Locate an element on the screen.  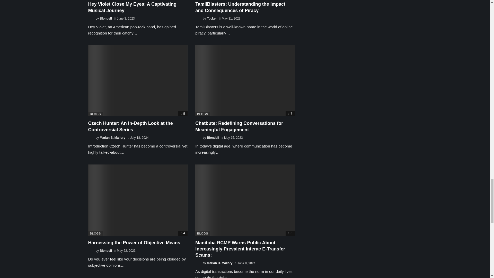
Chatbute: Redefining Conversations for Meaningful Engagement is located at coordinates (239, 126).